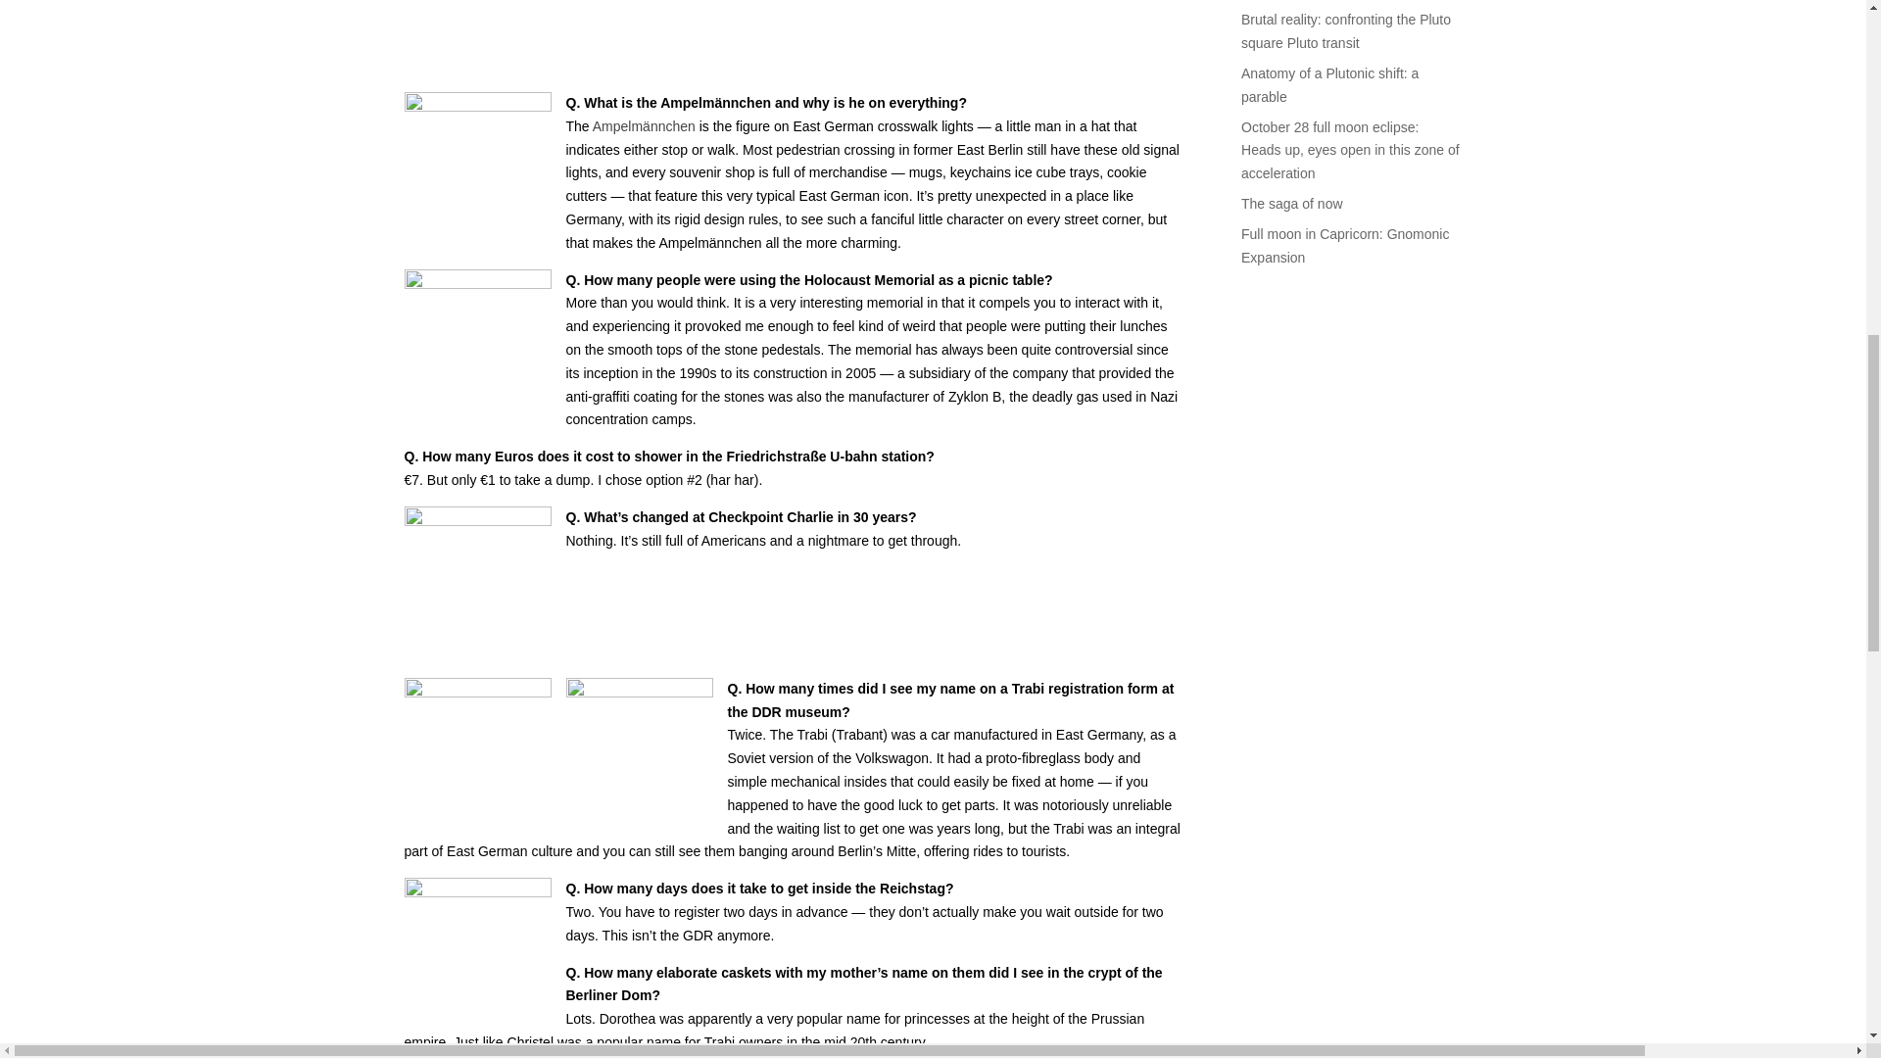 This screenshot has width=1881, height=1058. What do you see at coordinates (1346, 30) in the screenshot?
I see `Brutal reality: confronting the Pluto square Pluto transit` at bounding box center [1346, 30].